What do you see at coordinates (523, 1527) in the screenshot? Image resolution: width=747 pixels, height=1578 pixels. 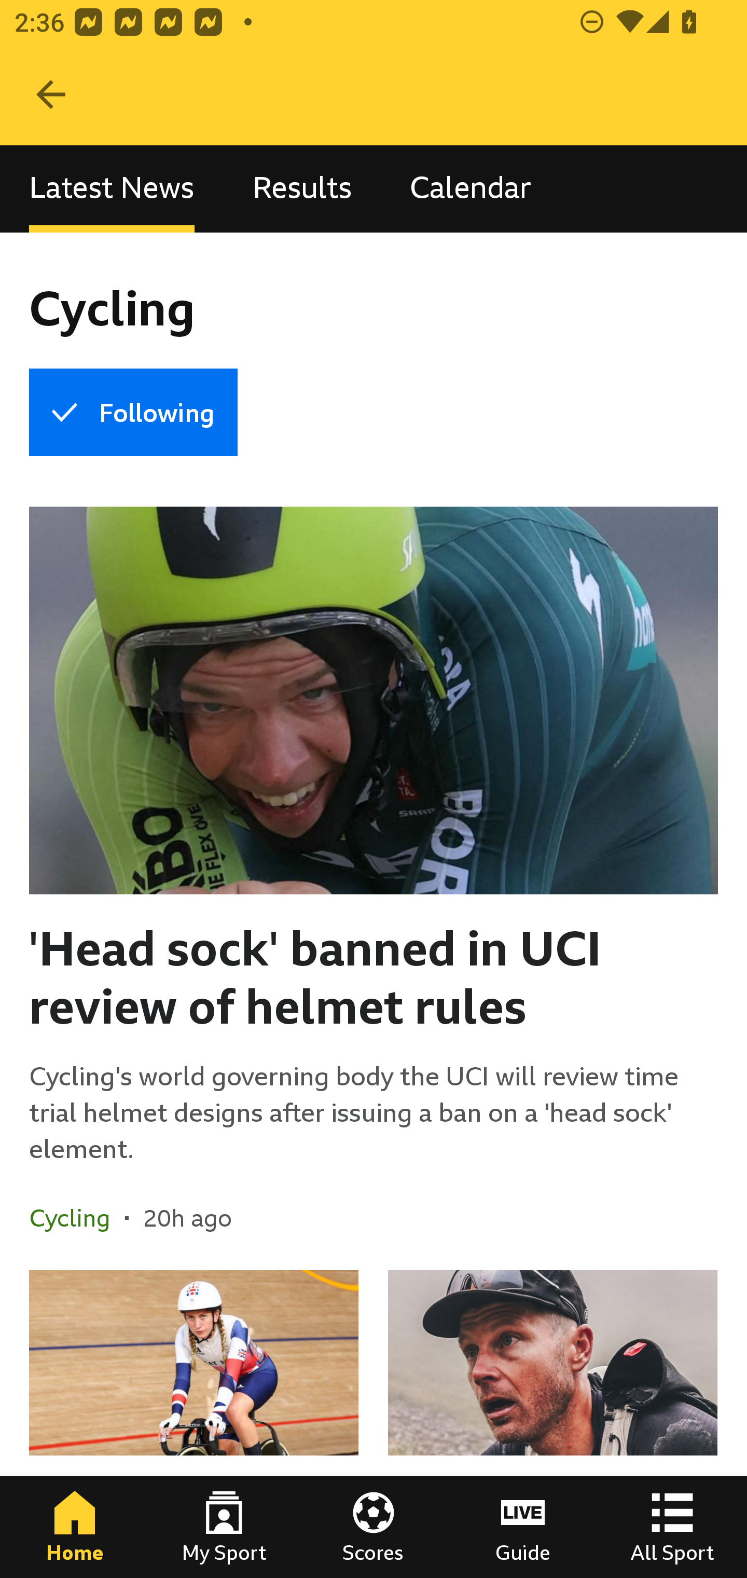 I see `Guide` at bounding box center [523, 1527].